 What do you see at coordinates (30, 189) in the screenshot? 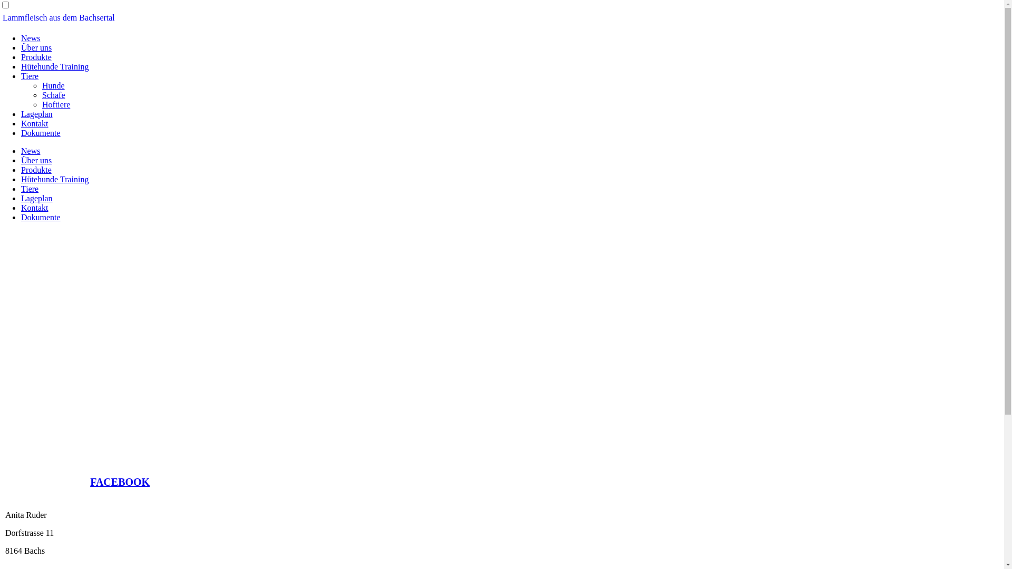
I see `Tiere` at bounding box center [30, 189].